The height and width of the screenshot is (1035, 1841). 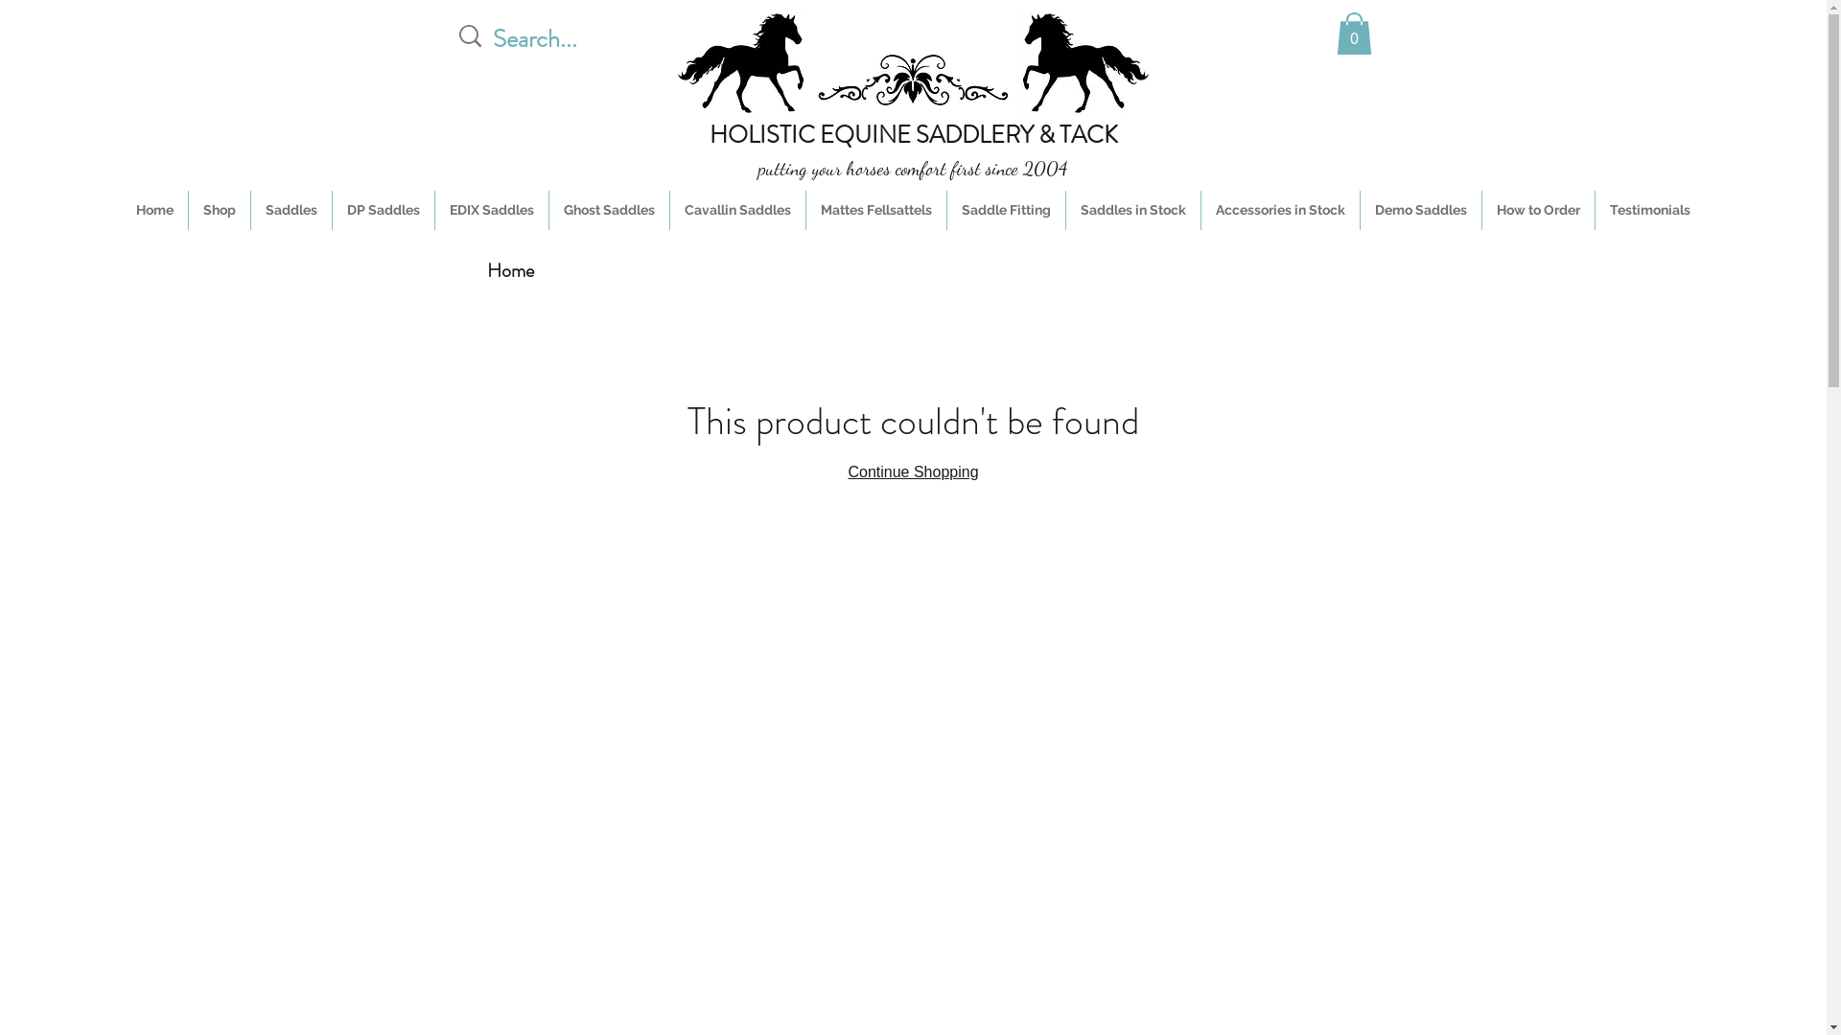 I want to click on Ghost Saddles, so click(x=610, y=211).